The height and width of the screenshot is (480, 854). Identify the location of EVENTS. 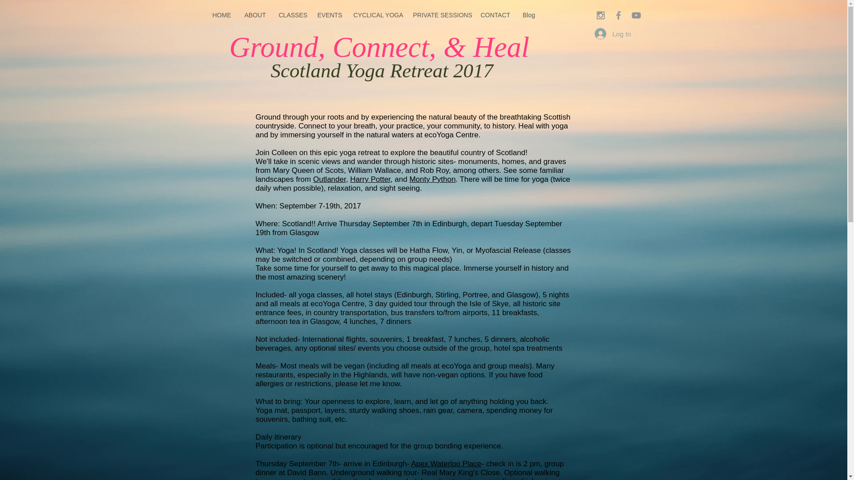
(328, 15).